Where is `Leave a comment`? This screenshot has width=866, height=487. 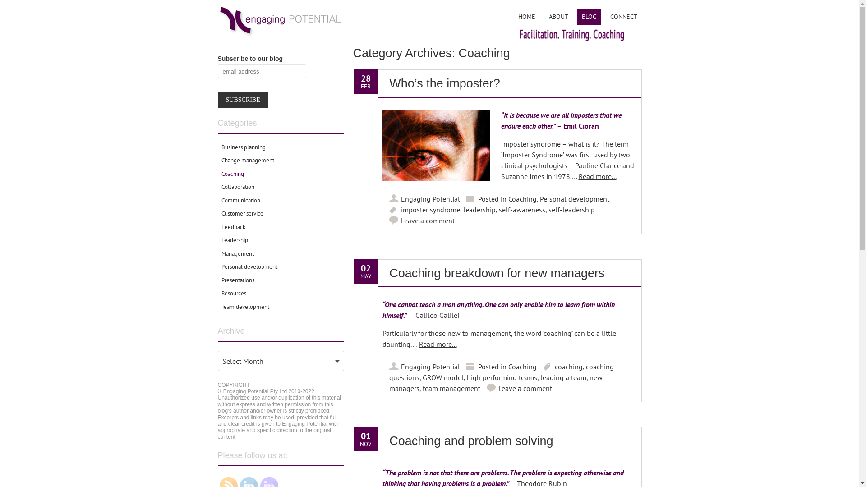 Leave a comment is located at coordinates (428, 221).